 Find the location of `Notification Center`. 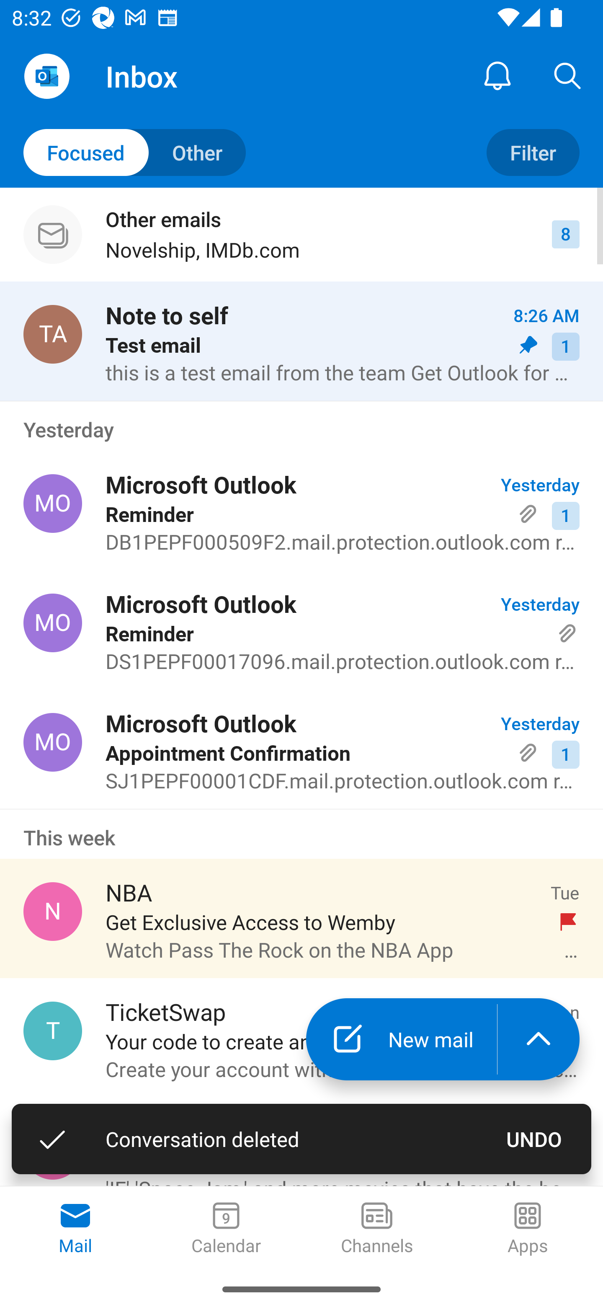

Notification Center is located at coordinates (497, 75).